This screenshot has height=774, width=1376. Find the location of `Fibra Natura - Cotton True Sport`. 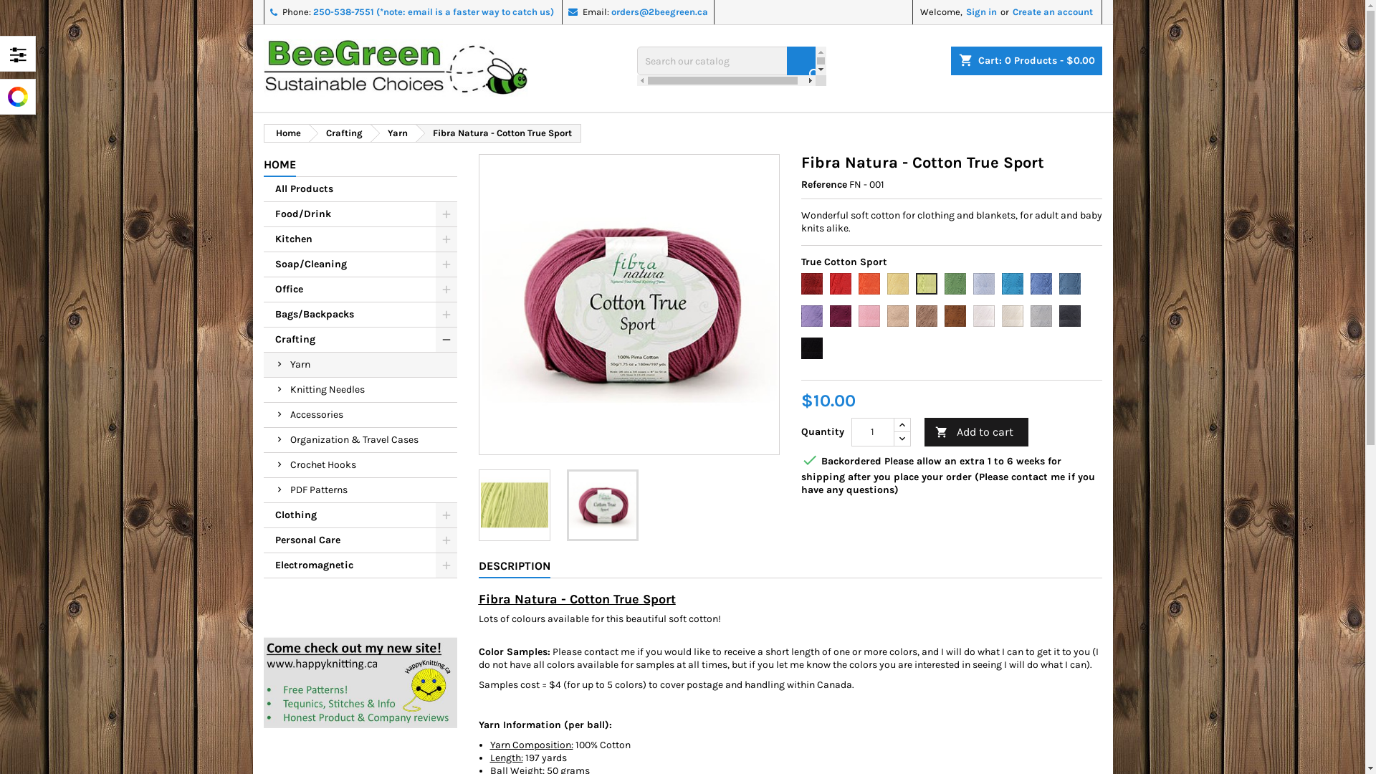

Fibra Natura - Cotton True Sport is located at coordinates (629, 305).